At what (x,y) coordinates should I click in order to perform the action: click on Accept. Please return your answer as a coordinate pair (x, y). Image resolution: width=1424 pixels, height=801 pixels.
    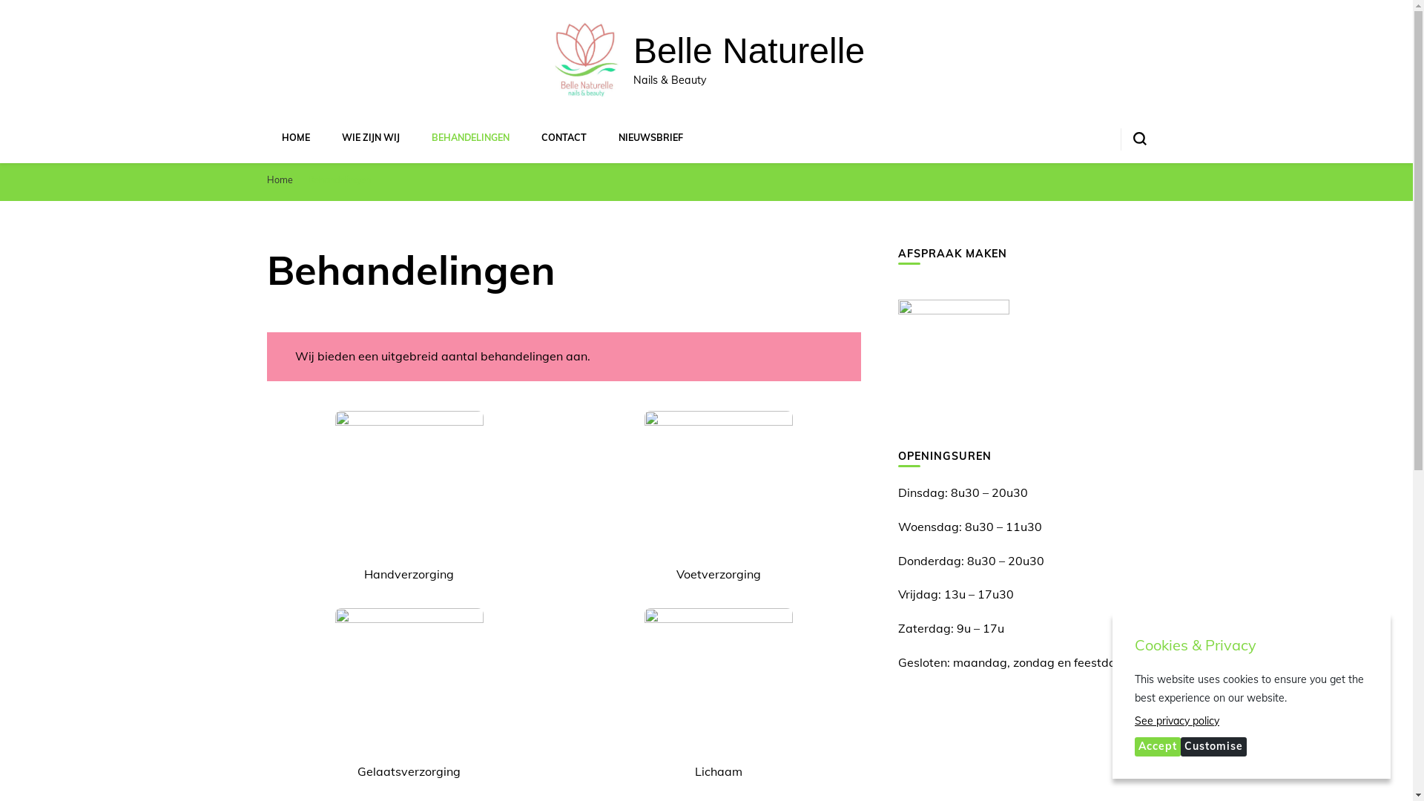
    Looking at the image, I should click on (1158, 747).